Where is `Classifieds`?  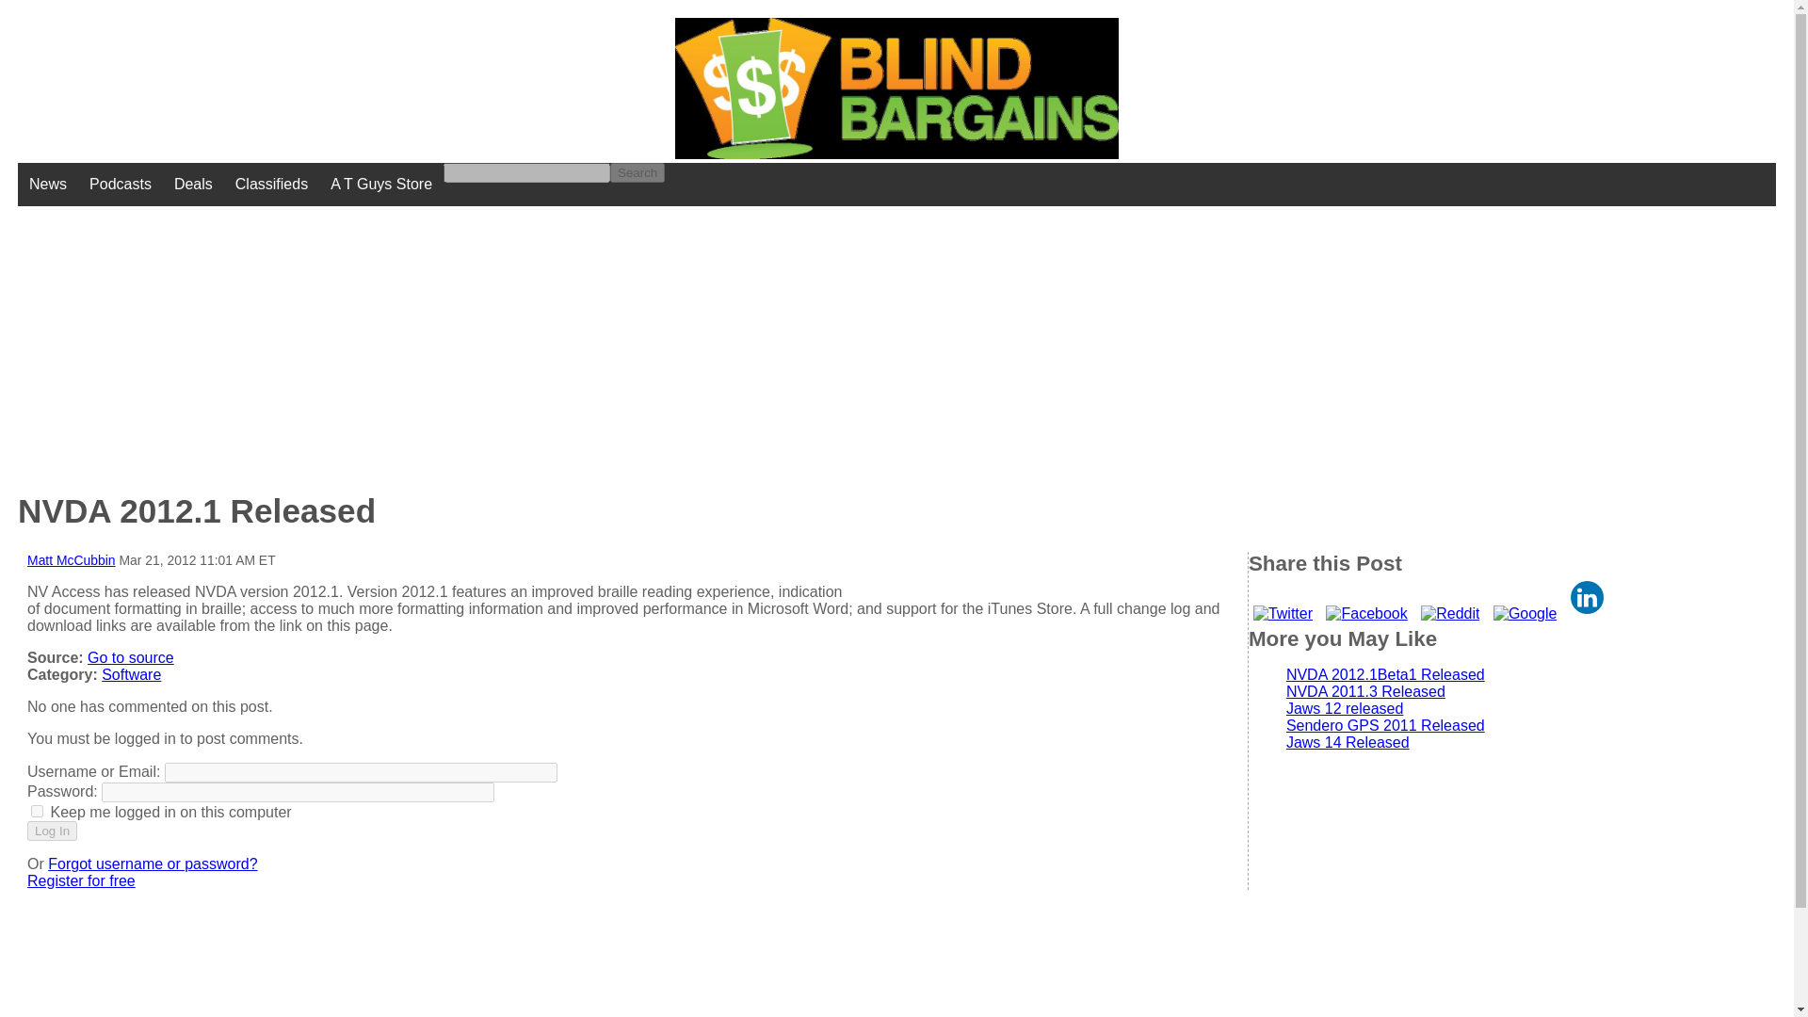
Classifieds is located at coordinates (271, 185).